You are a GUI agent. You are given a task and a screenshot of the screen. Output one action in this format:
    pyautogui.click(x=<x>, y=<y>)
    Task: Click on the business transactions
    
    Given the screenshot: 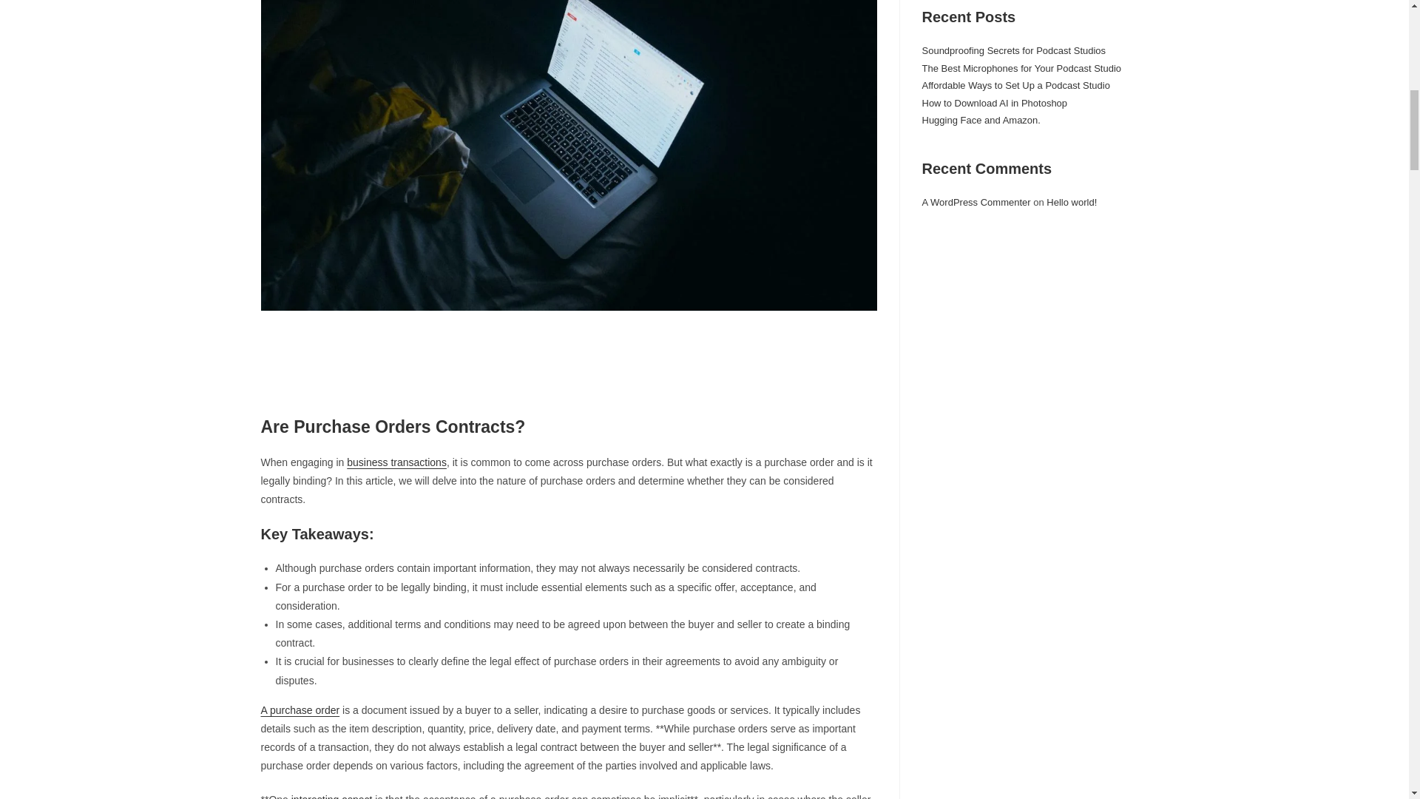 What is the action you would take?
    pyautogui.click(x=396, y=462)
    